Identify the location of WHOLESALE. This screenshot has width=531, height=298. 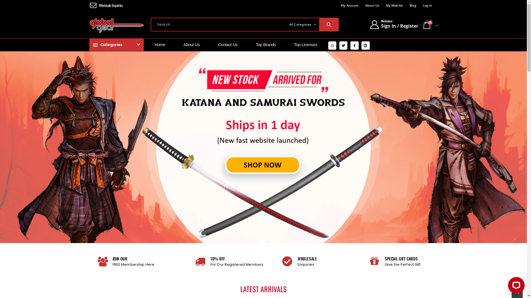
(307, 259).